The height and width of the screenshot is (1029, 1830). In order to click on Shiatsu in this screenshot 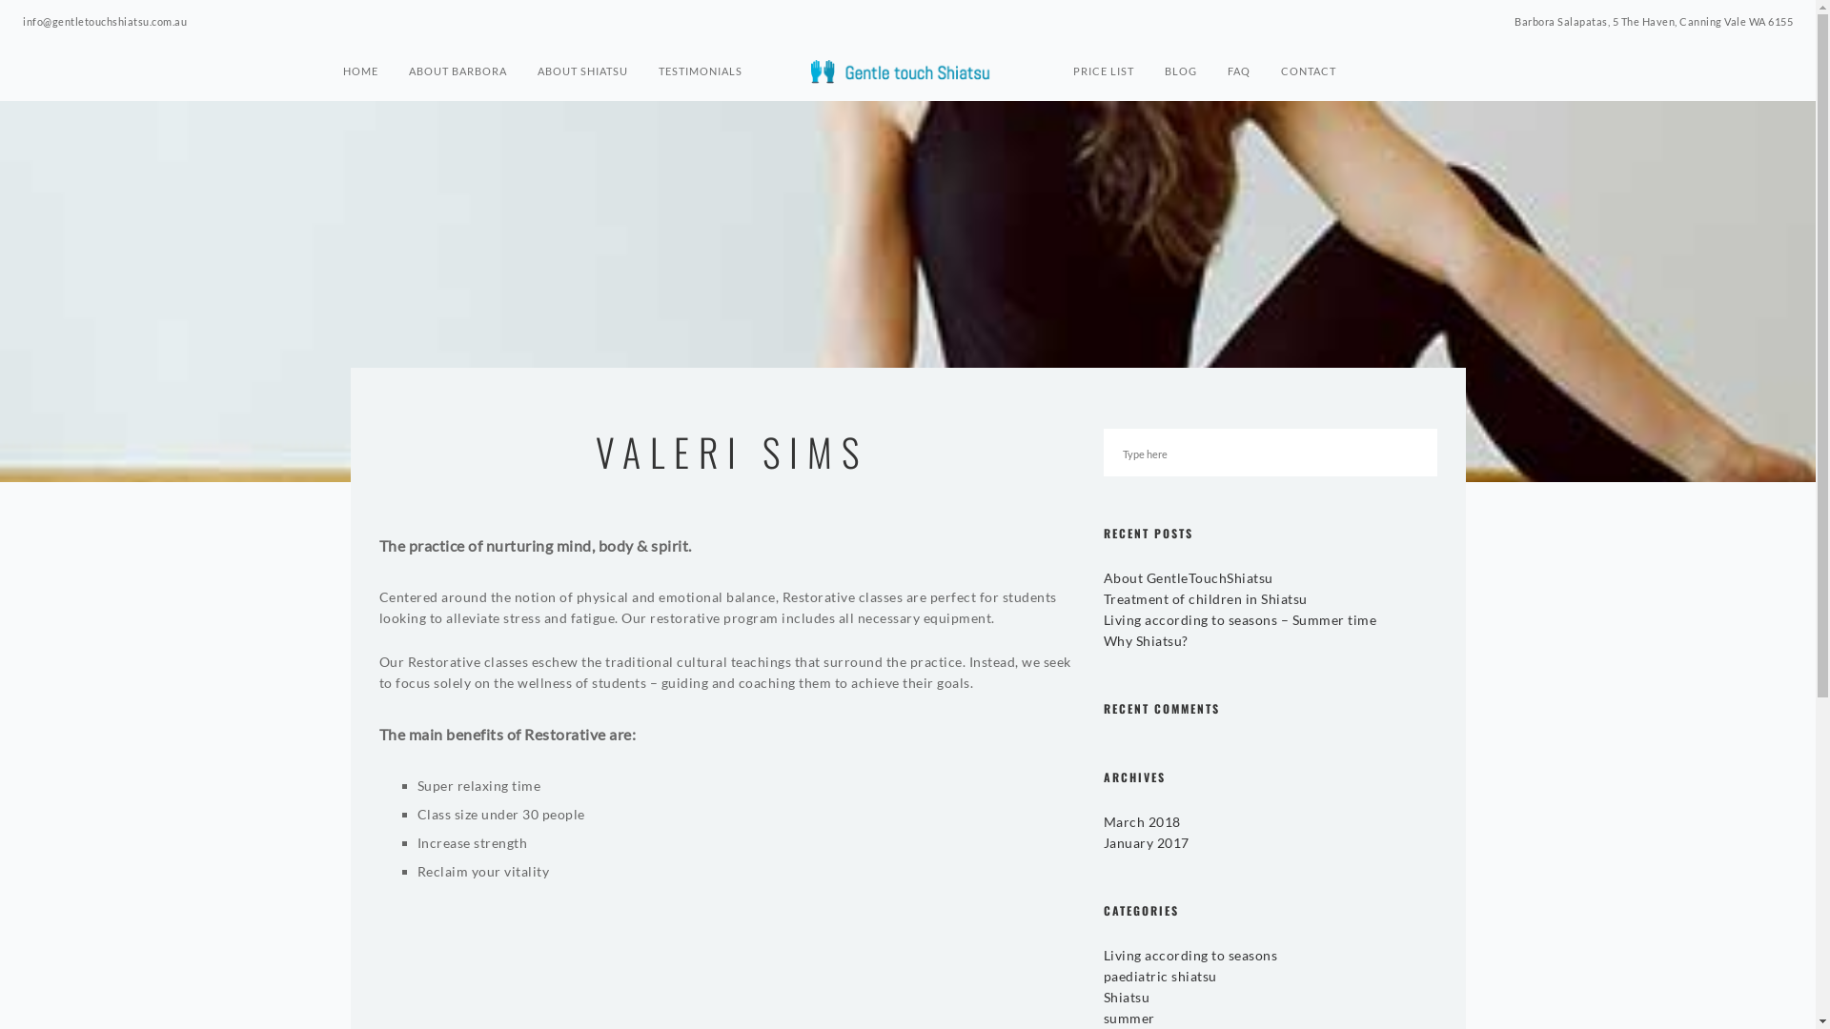, I will do `click(1127, 997)`.